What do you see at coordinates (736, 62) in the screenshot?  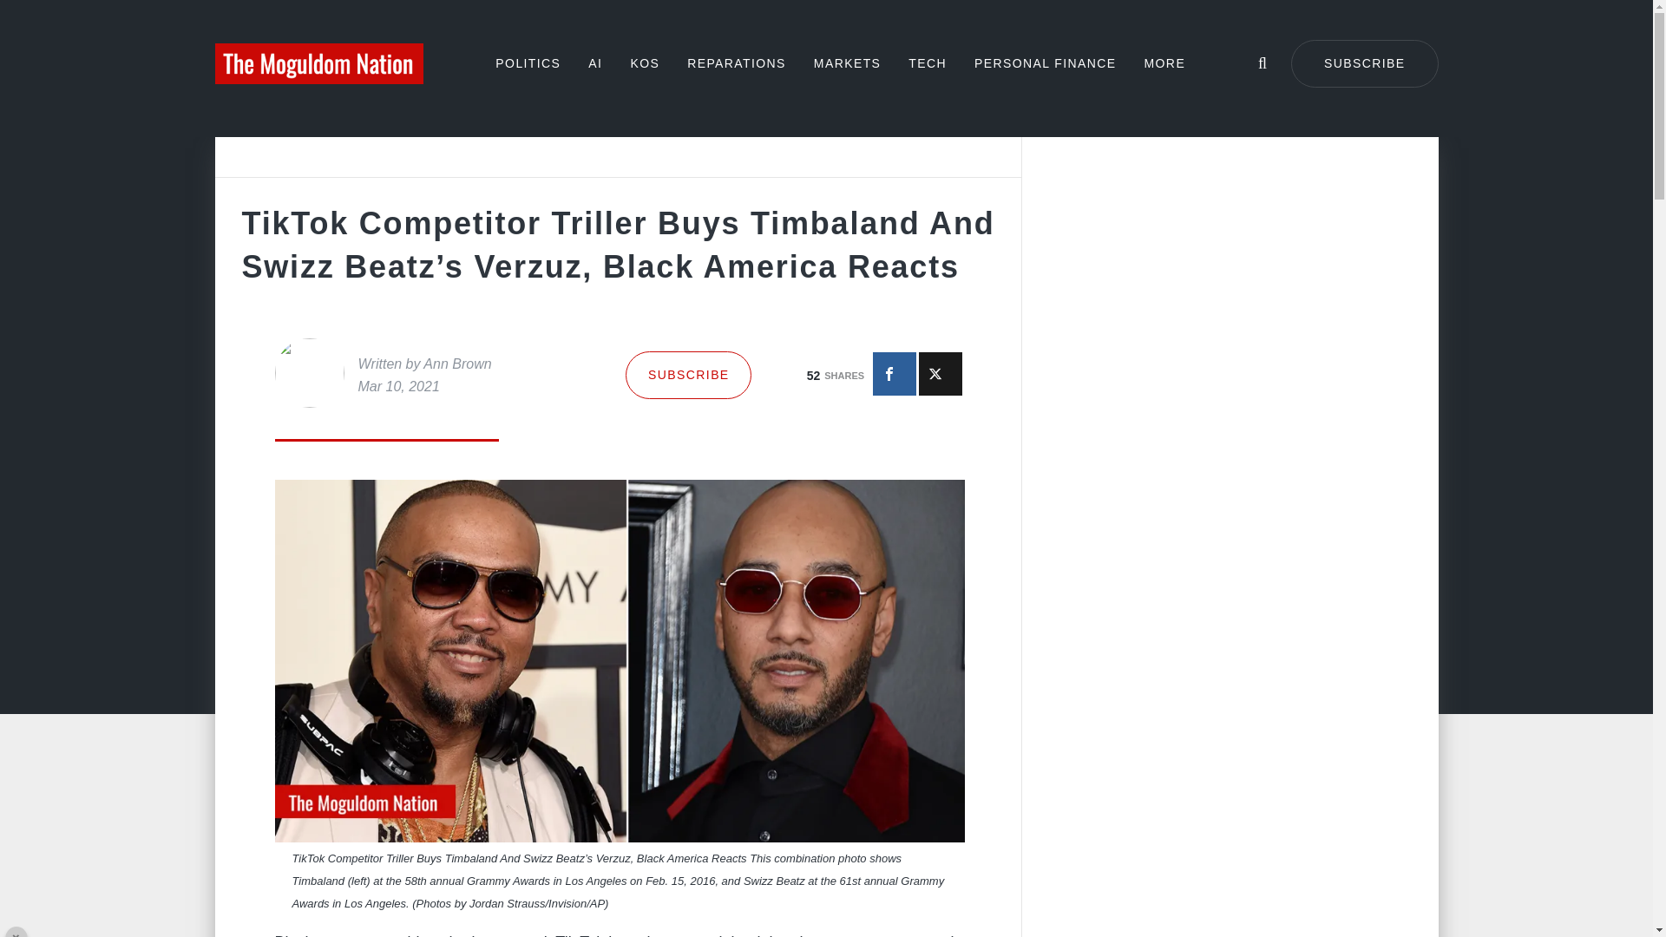 I see `REPARATIONS` at bounding box center [736, 62].